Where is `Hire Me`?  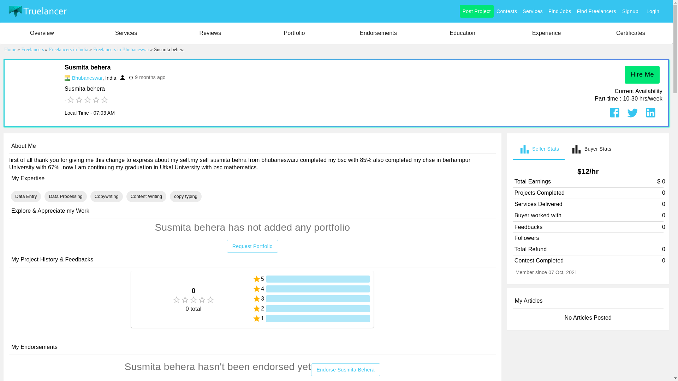
Hire Me is located at coordinates (642, 74).